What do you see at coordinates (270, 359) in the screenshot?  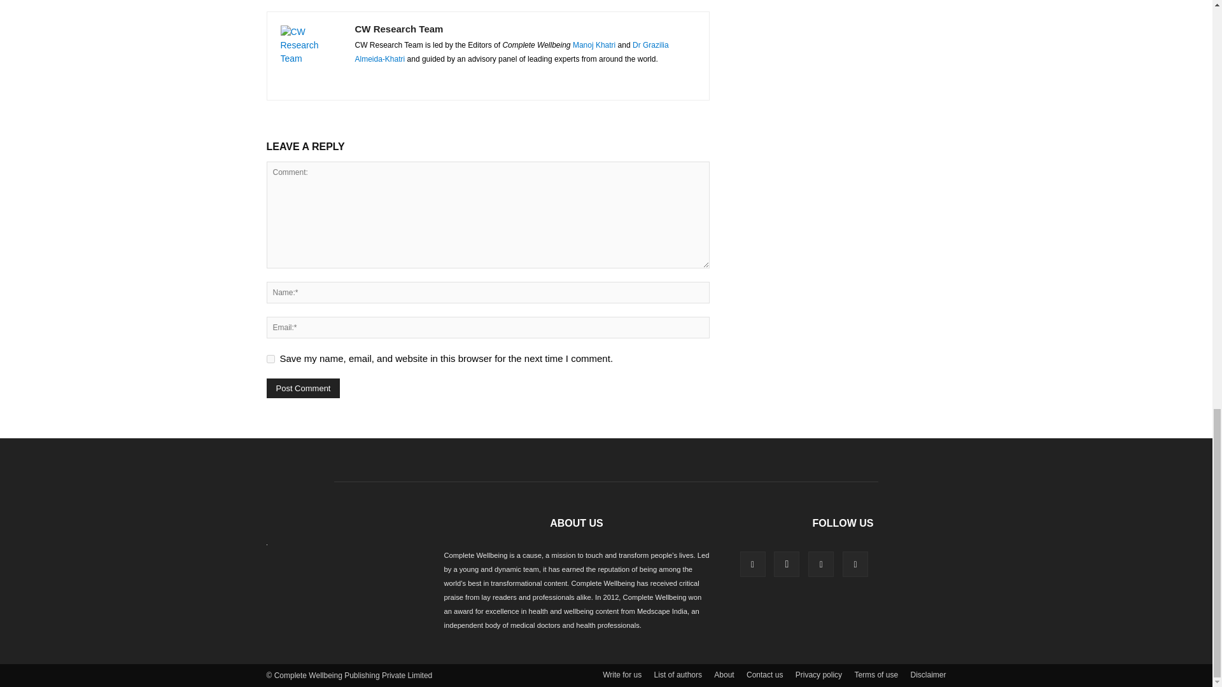 I see `yes` at bounding box center [270, 359].